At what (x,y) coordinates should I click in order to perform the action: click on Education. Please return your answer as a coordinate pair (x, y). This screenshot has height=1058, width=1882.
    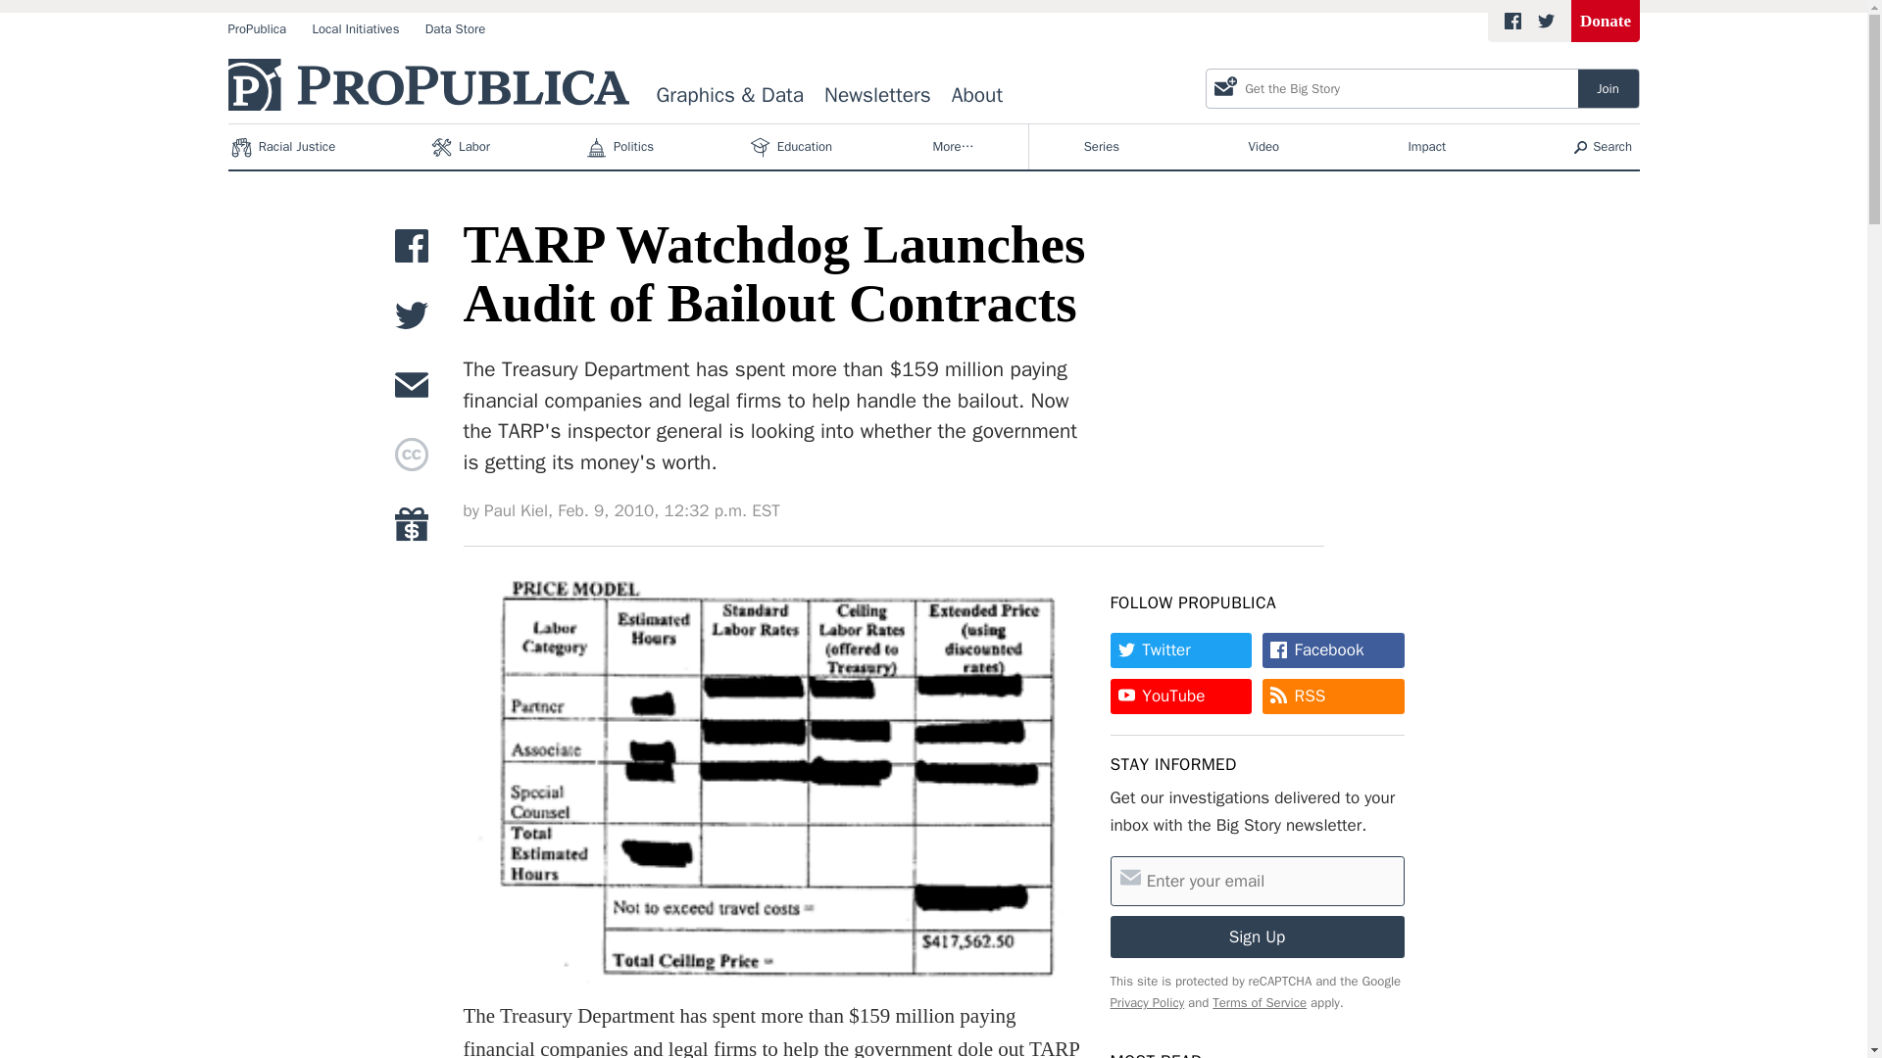
    Looking at the image, I should click on (793, 147).